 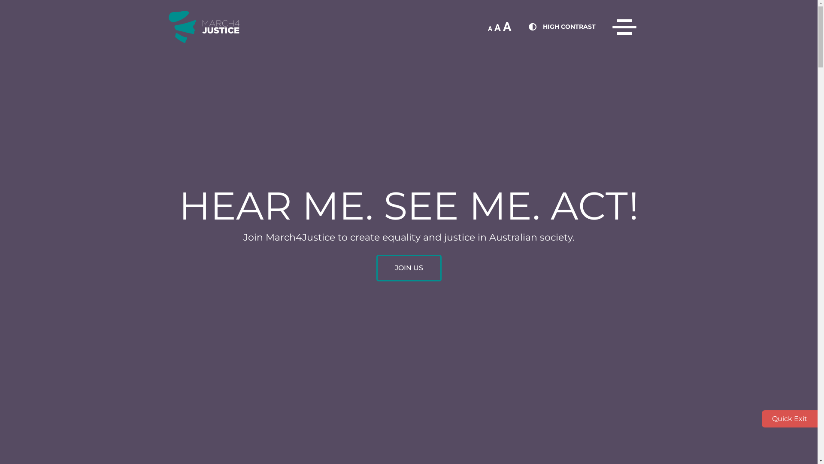 What do you see at coordinates (507, 27) in the screenshot?
I see `A` at bounding box center [507, 27].